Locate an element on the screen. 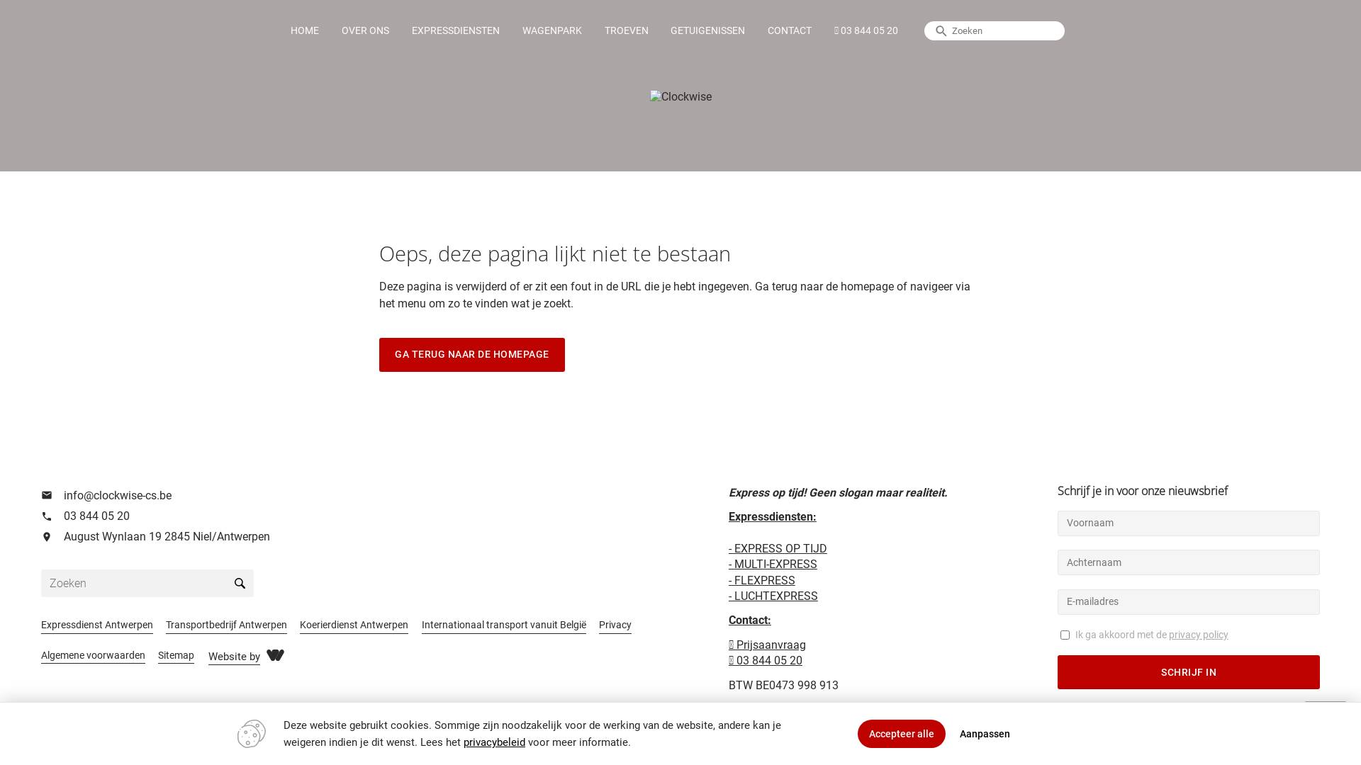 The height and width of the screenshot is (765, 1361). HOME is located at coordinates (305, 31).